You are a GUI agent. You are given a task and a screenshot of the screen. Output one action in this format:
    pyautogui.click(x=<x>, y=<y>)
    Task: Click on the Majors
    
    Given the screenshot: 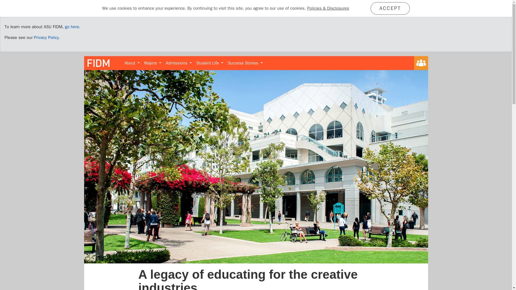 What is the action you would take?
    pyautogui.click(x=153, y=63)
    